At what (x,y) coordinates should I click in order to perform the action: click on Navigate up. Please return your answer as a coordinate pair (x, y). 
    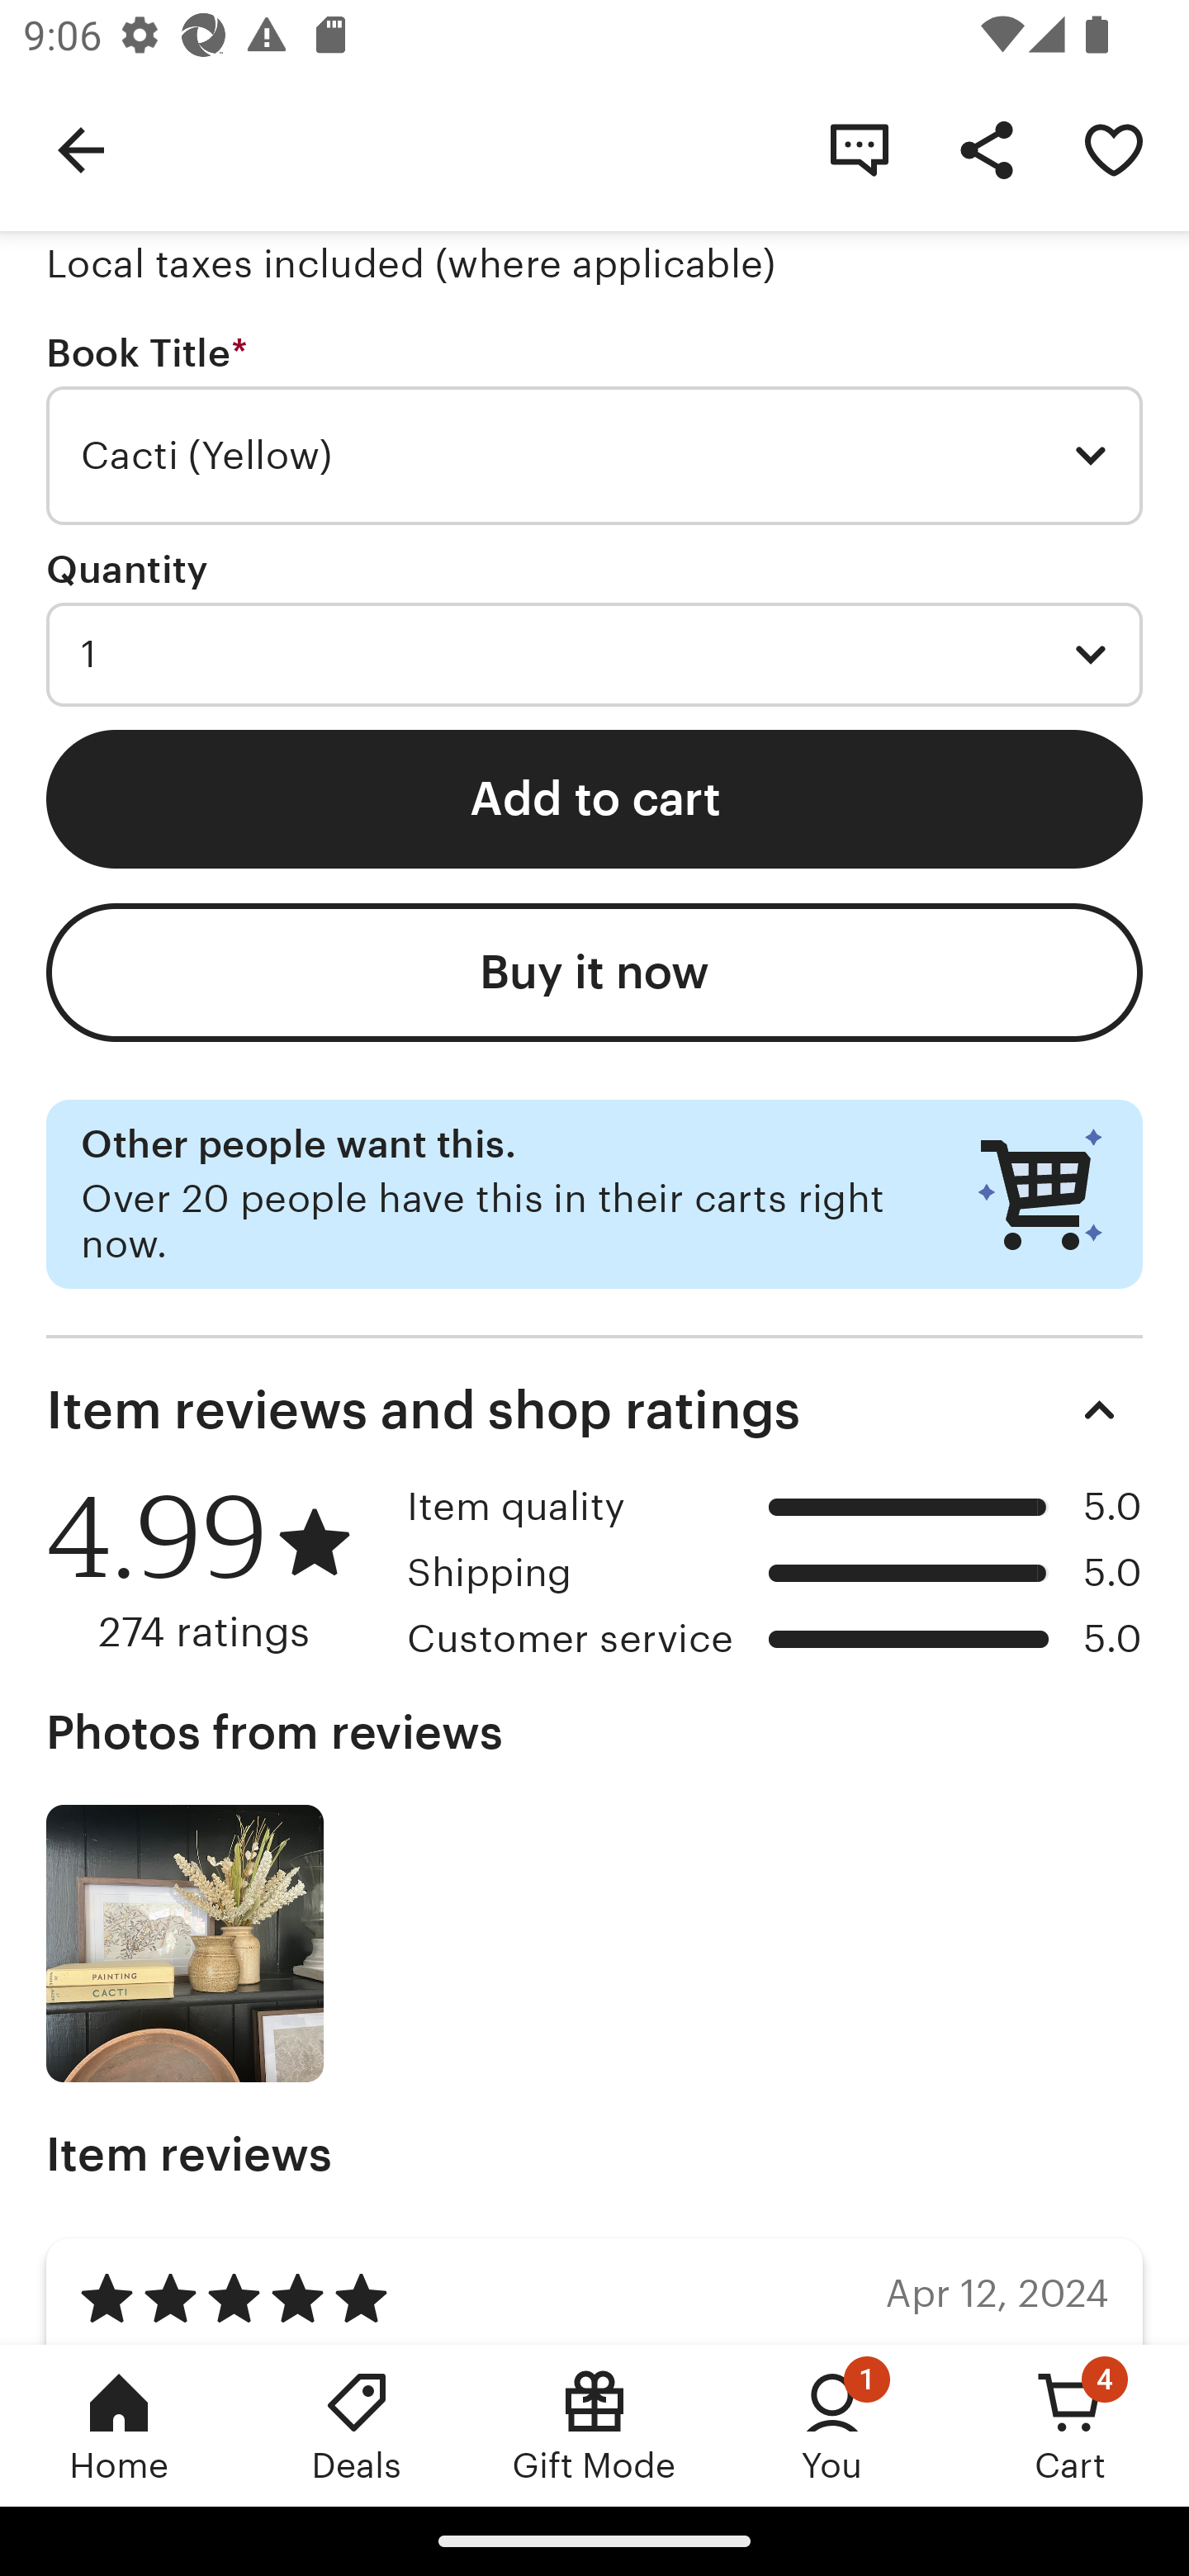
    Looking at the image, I should click on (81, 149).